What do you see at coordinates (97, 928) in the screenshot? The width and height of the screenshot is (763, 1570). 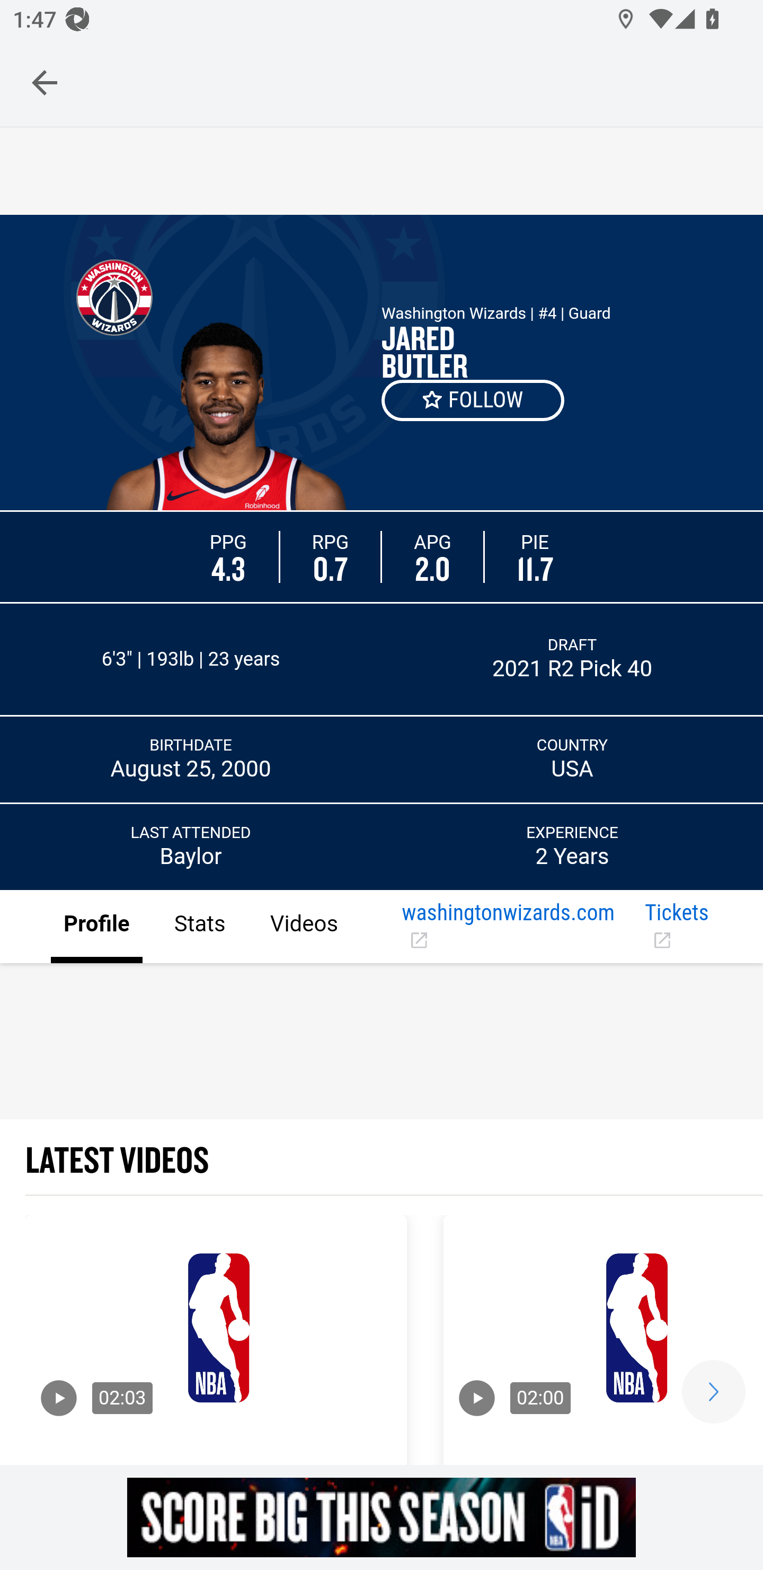 I see `Profile` at bounding box center [97, 928].